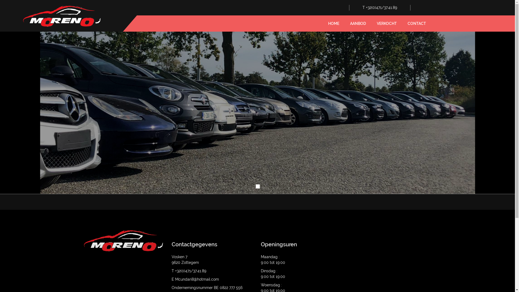 This screenshot has width=519, height=292. What do you see at coordinates (358, 24) in the screenshot?
I see `AANBOD` at bounding box center [358, 24].